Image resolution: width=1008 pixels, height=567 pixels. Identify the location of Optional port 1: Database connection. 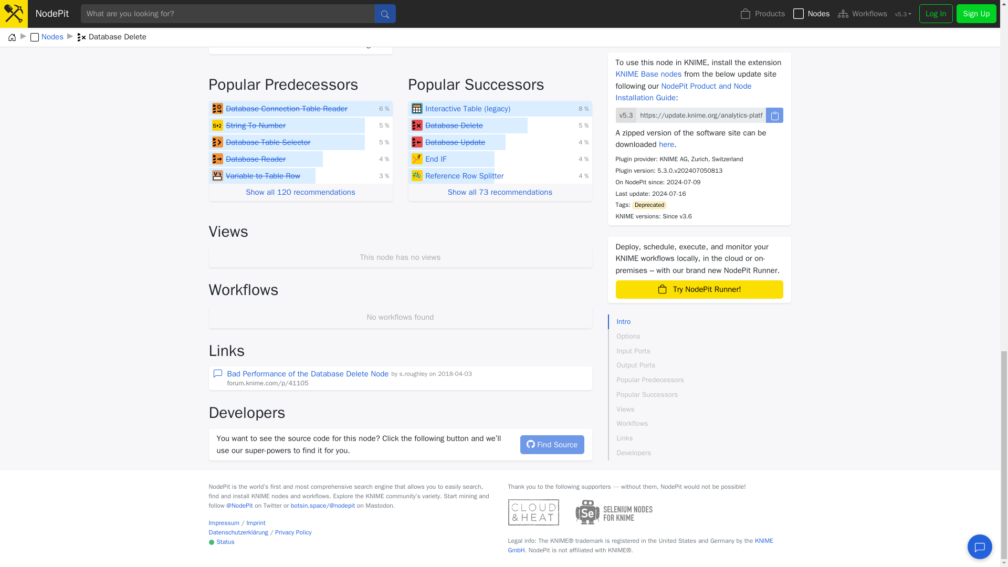
(220, 20).